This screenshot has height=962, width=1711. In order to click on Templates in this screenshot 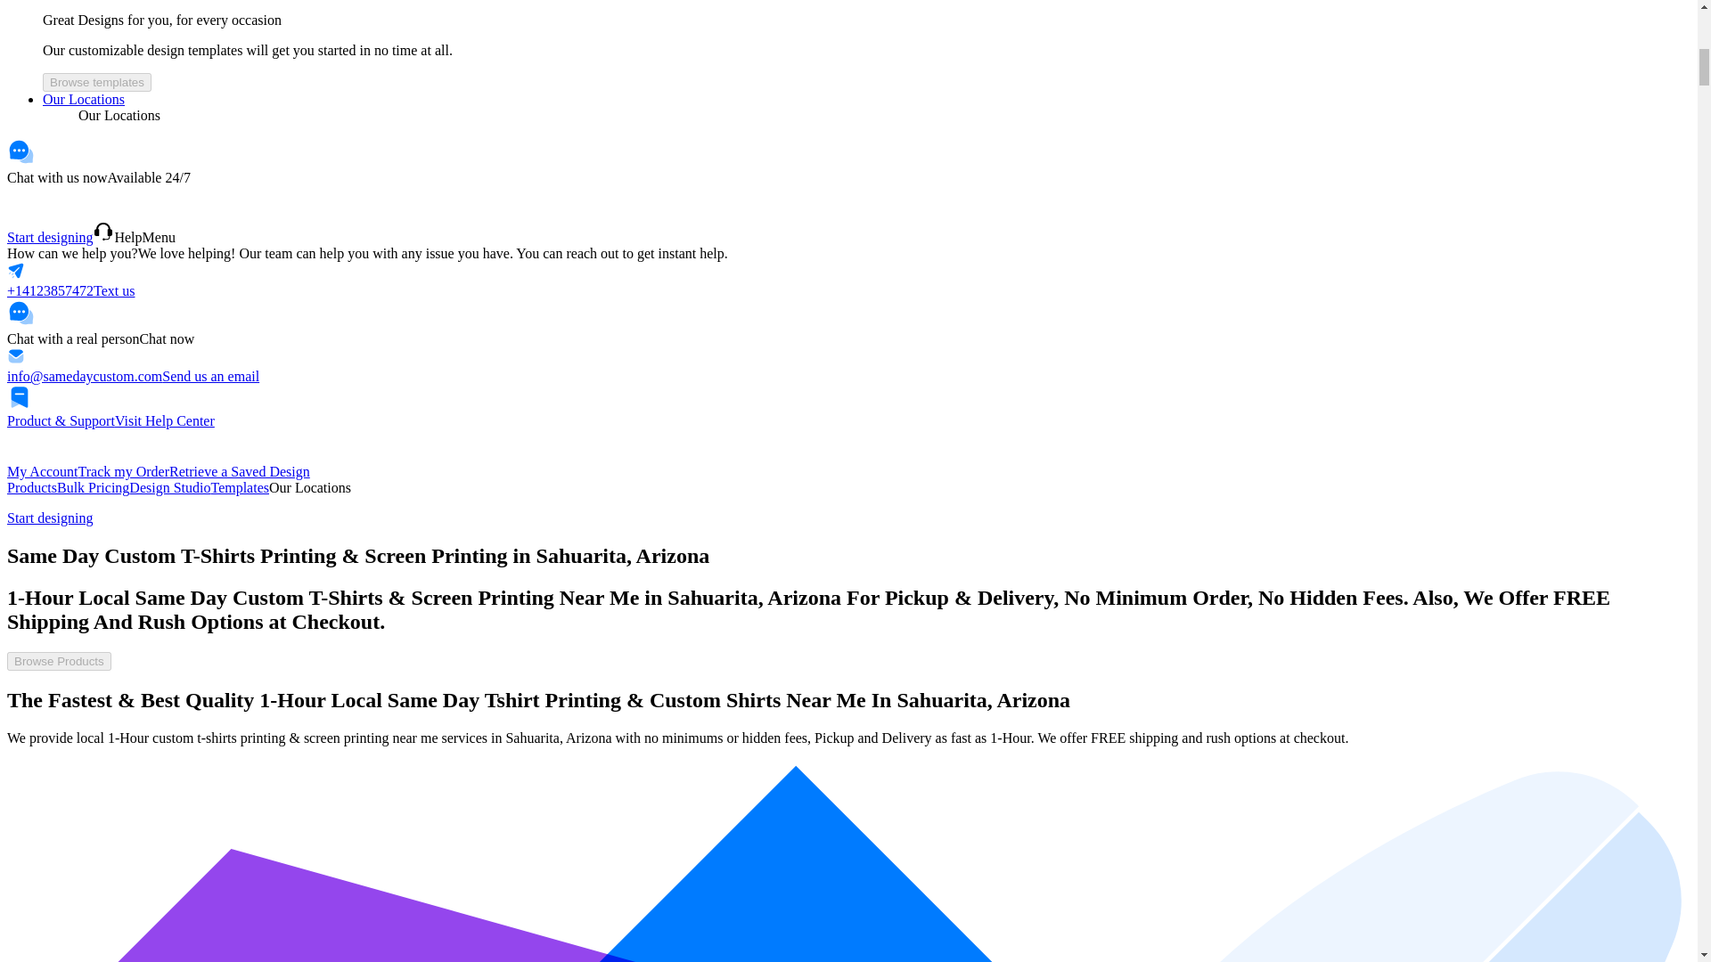, I will do `click(239, 487)`.